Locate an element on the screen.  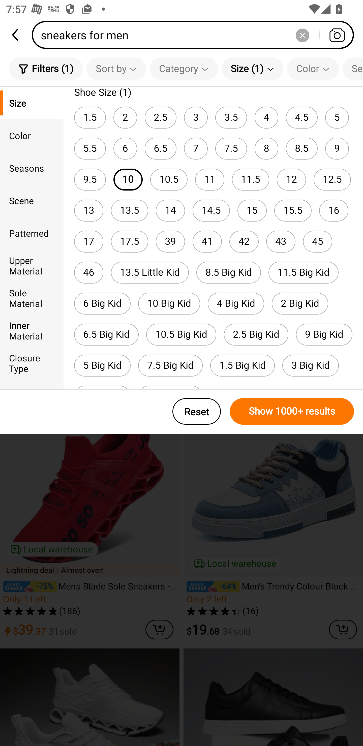
Closure Type is located at coordinates (32, 363).